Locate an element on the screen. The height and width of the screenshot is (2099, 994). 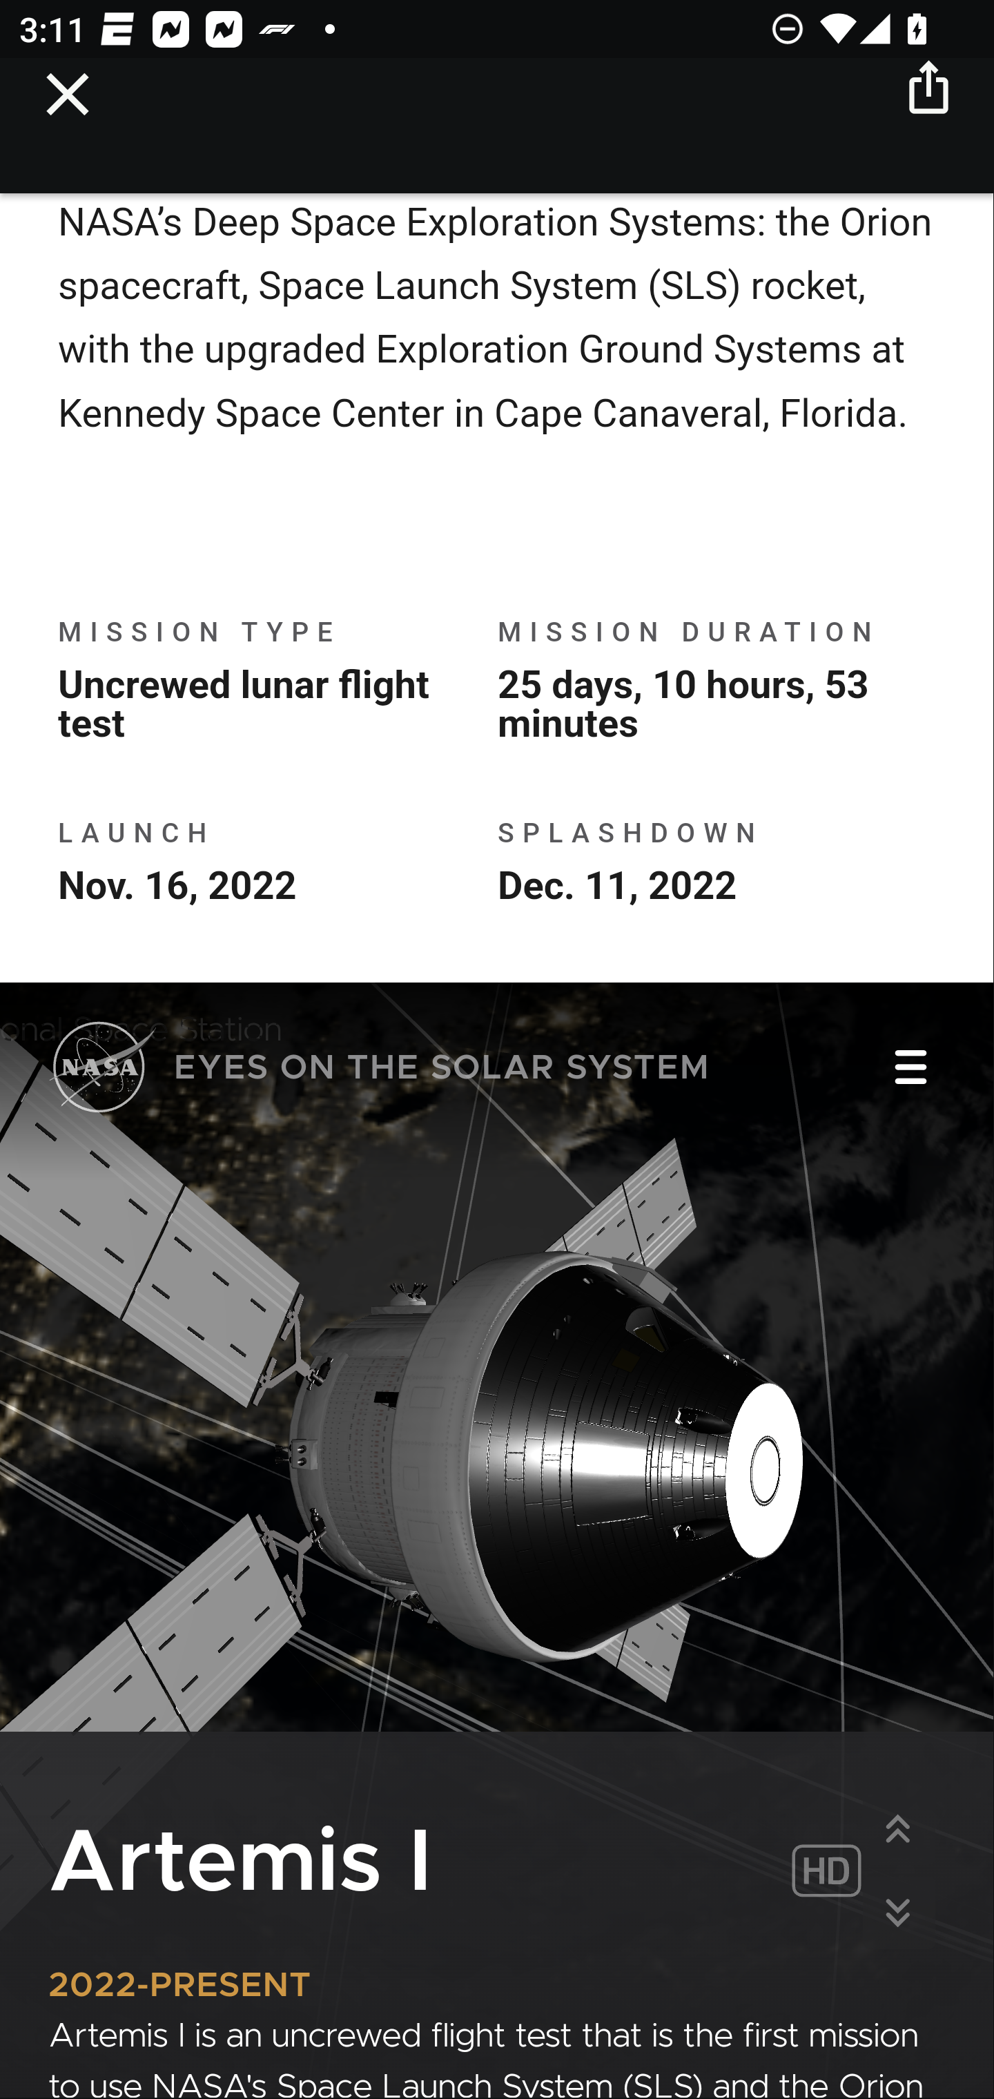
EYES ON THE SOLAR SYSTEM is located at coordinates (380, 1072).